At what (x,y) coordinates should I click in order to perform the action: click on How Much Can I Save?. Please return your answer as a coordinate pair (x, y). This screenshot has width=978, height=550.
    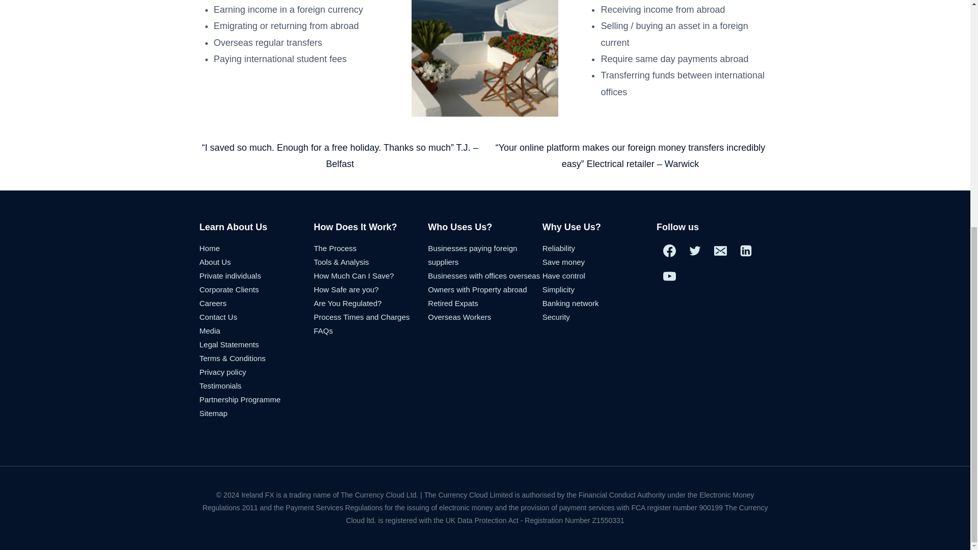
    Looking at the image, I should click on (354, 276).